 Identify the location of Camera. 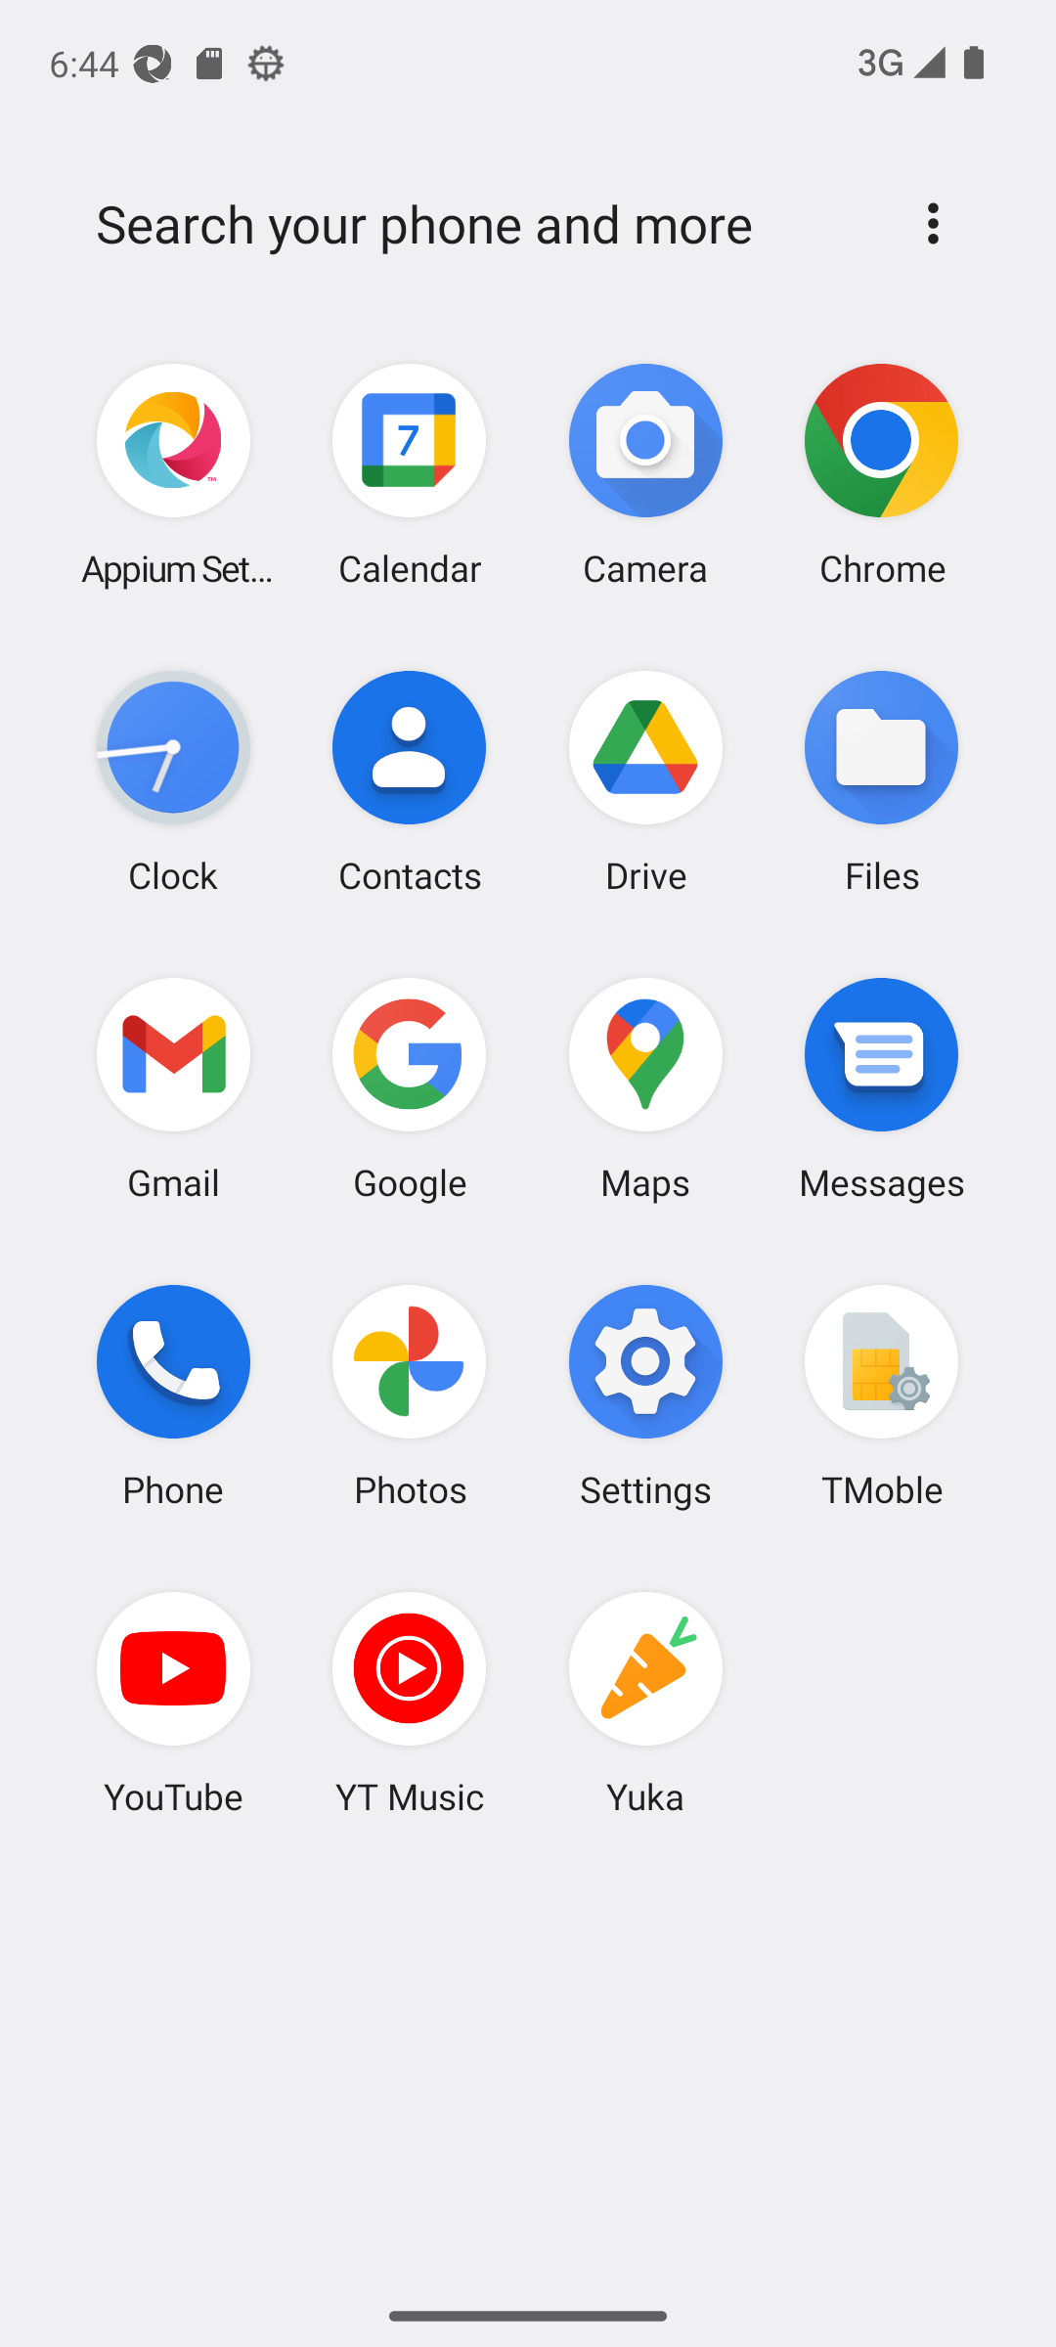
(645, 475).